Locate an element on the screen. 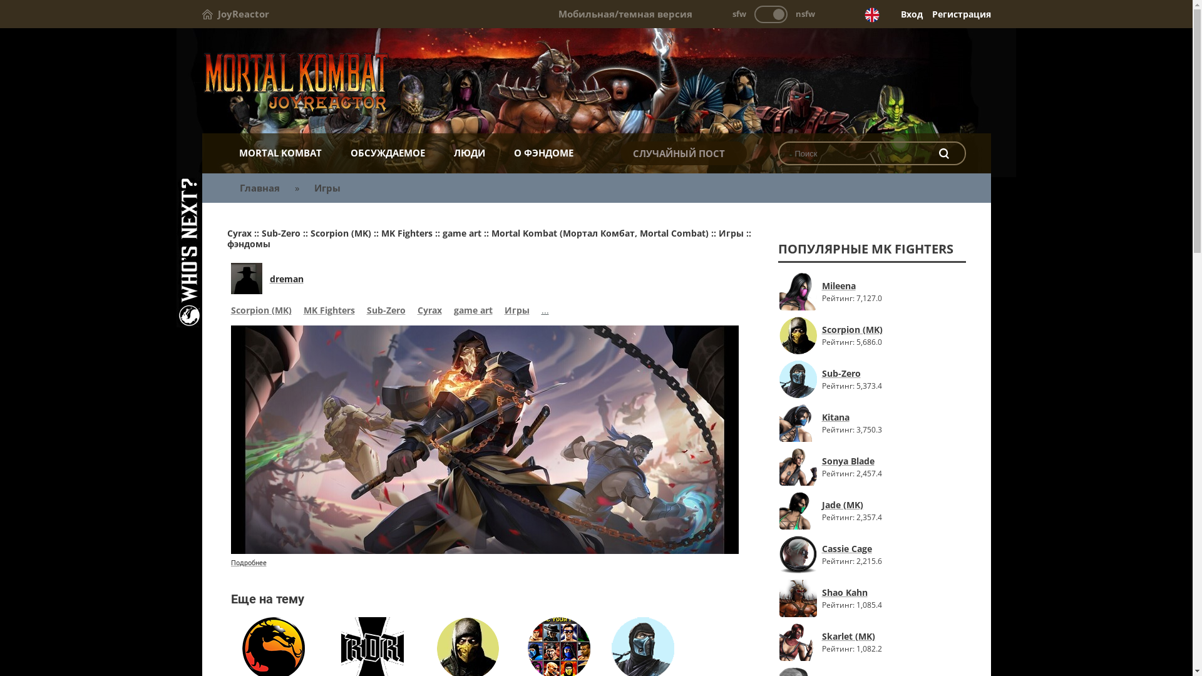 The width and height of the screenshot is (1202, 676). dreman is located at coordinates (286, 279).